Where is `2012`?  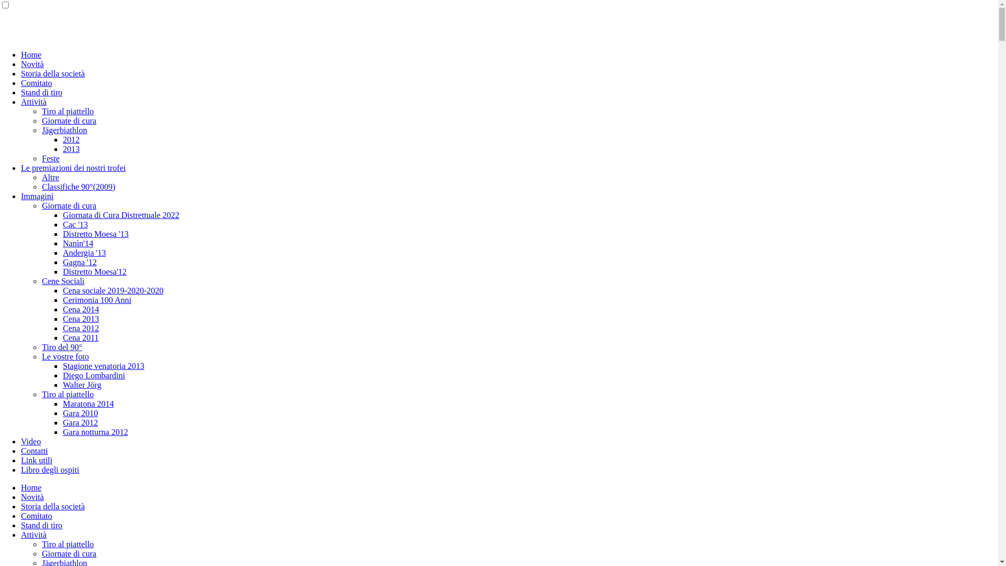
2012 is located at coordinates (71, 139).